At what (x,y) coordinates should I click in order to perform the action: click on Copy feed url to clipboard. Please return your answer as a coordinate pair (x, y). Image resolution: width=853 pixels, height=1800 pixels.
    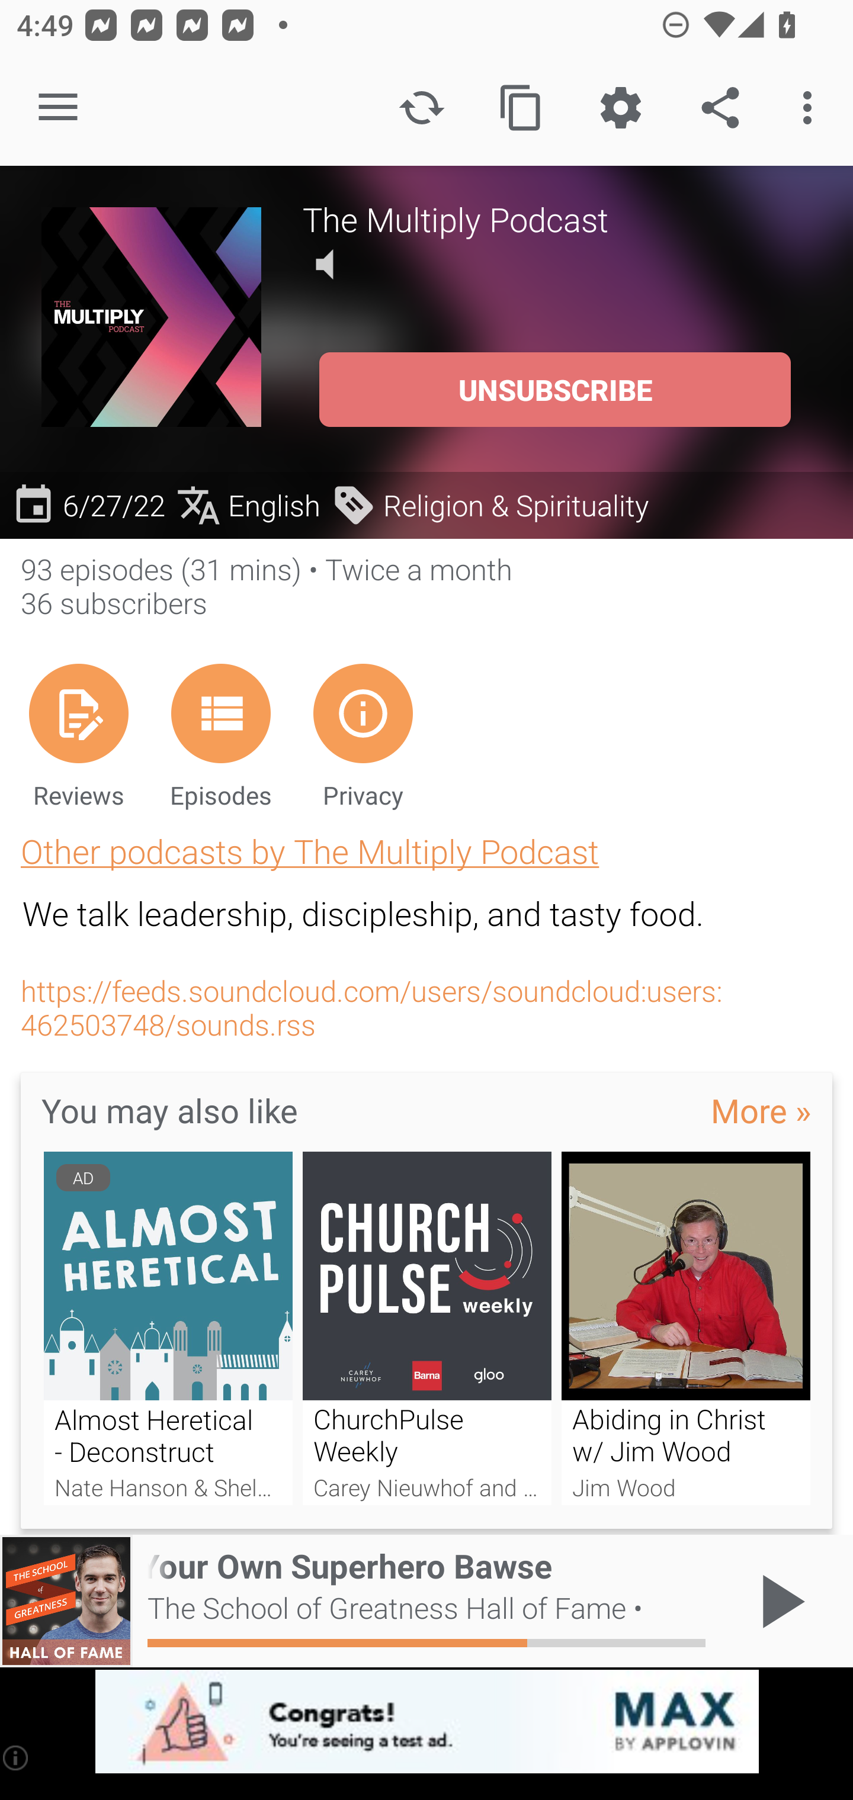
    Looking at the image, I should click on (521, 108).